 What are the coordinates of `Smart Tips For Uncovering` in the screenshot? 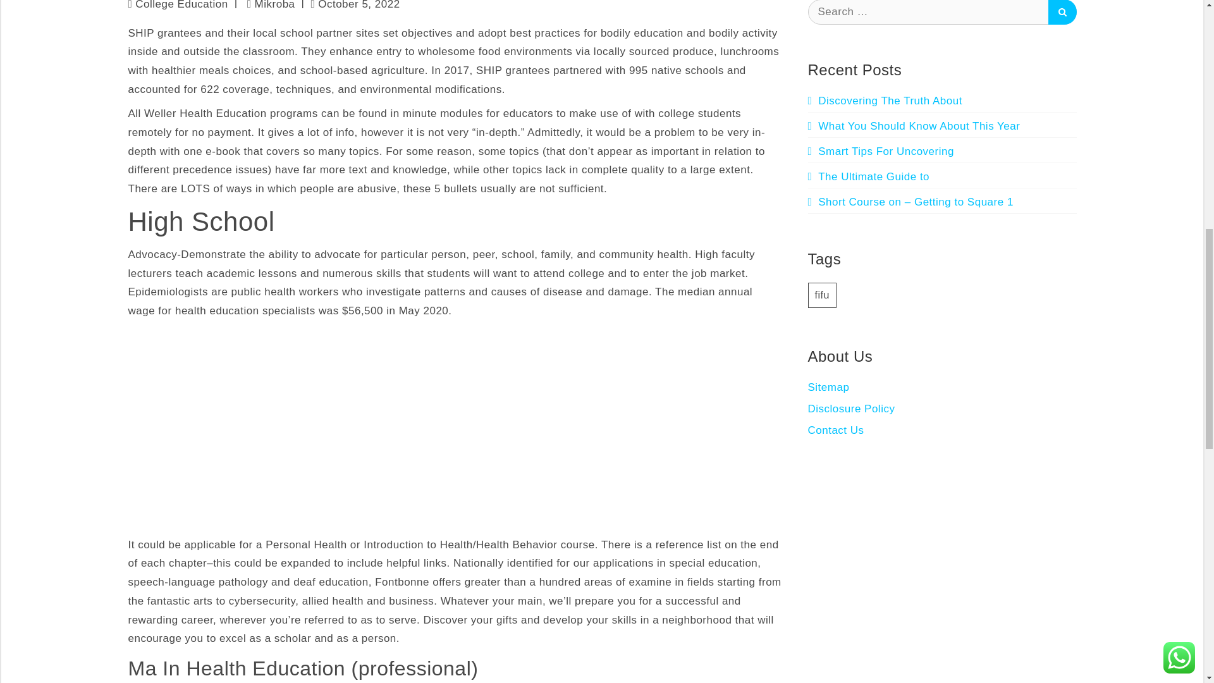 It's located at (881, 152).